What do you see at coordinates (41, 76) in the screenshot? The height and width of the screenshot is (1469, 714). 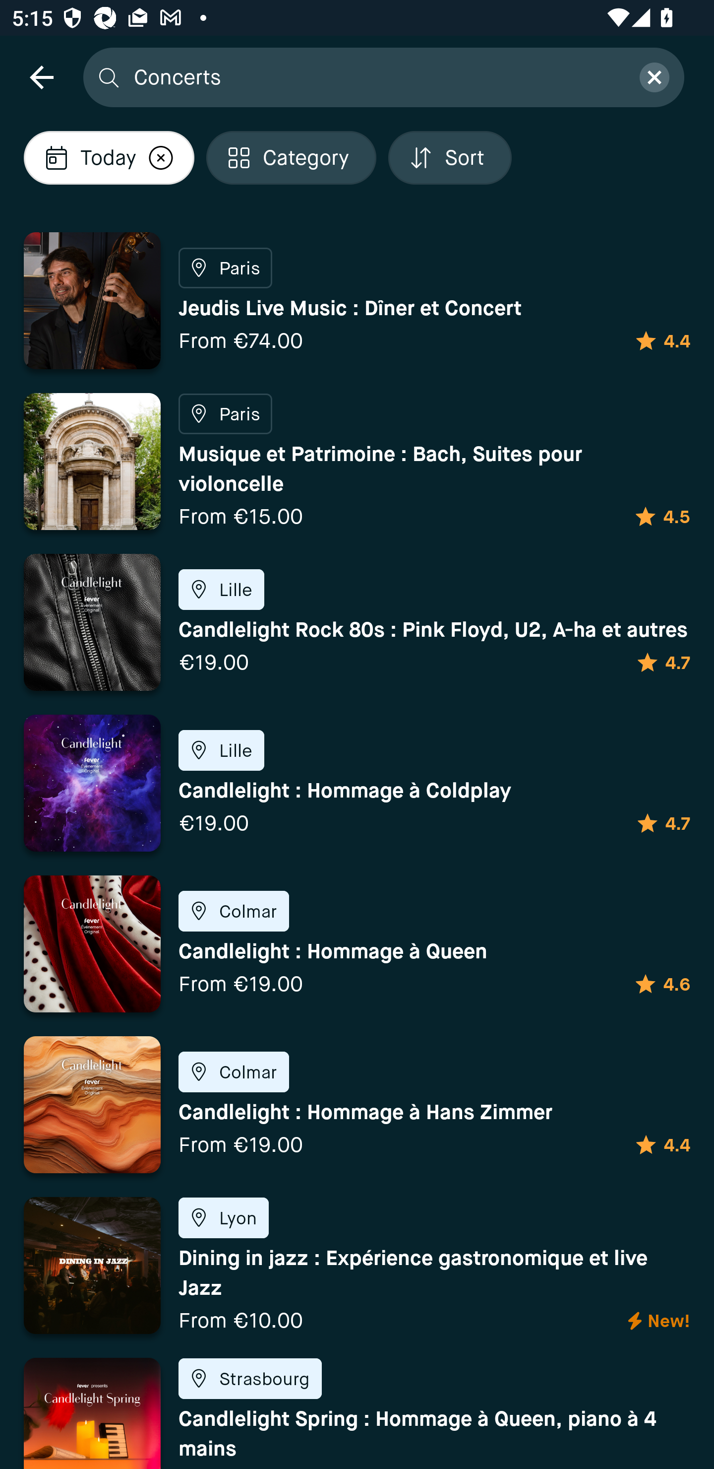 I see `navigation icon` at bounding box center [41, 76].